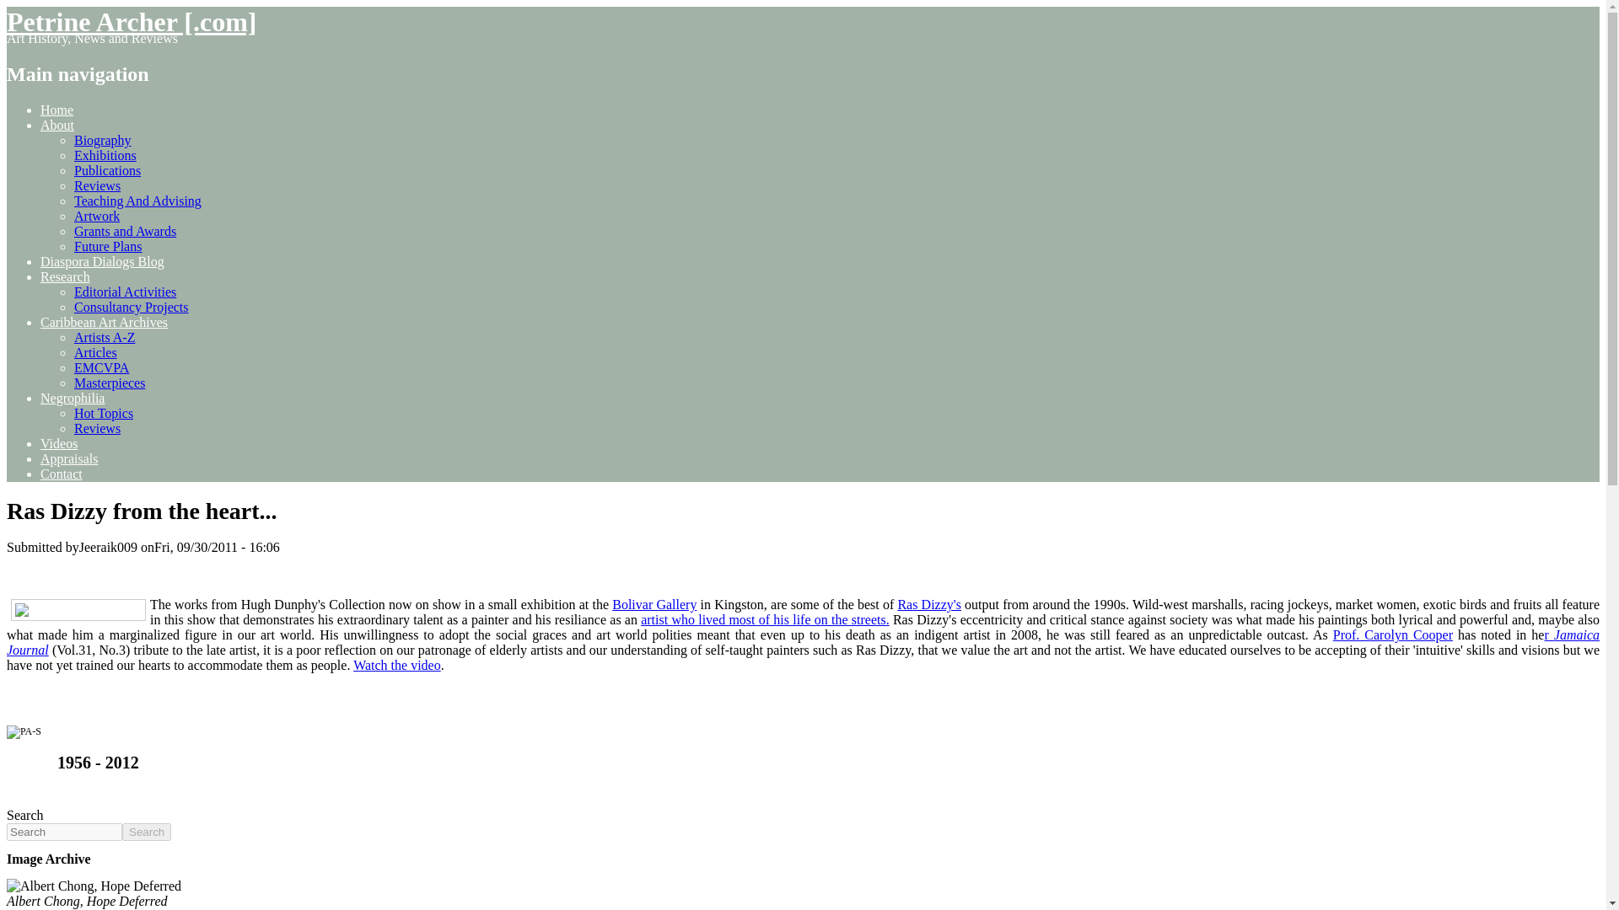  Describe the element at coordinates (57, 125) in the screenshot. I see `About` at that location.